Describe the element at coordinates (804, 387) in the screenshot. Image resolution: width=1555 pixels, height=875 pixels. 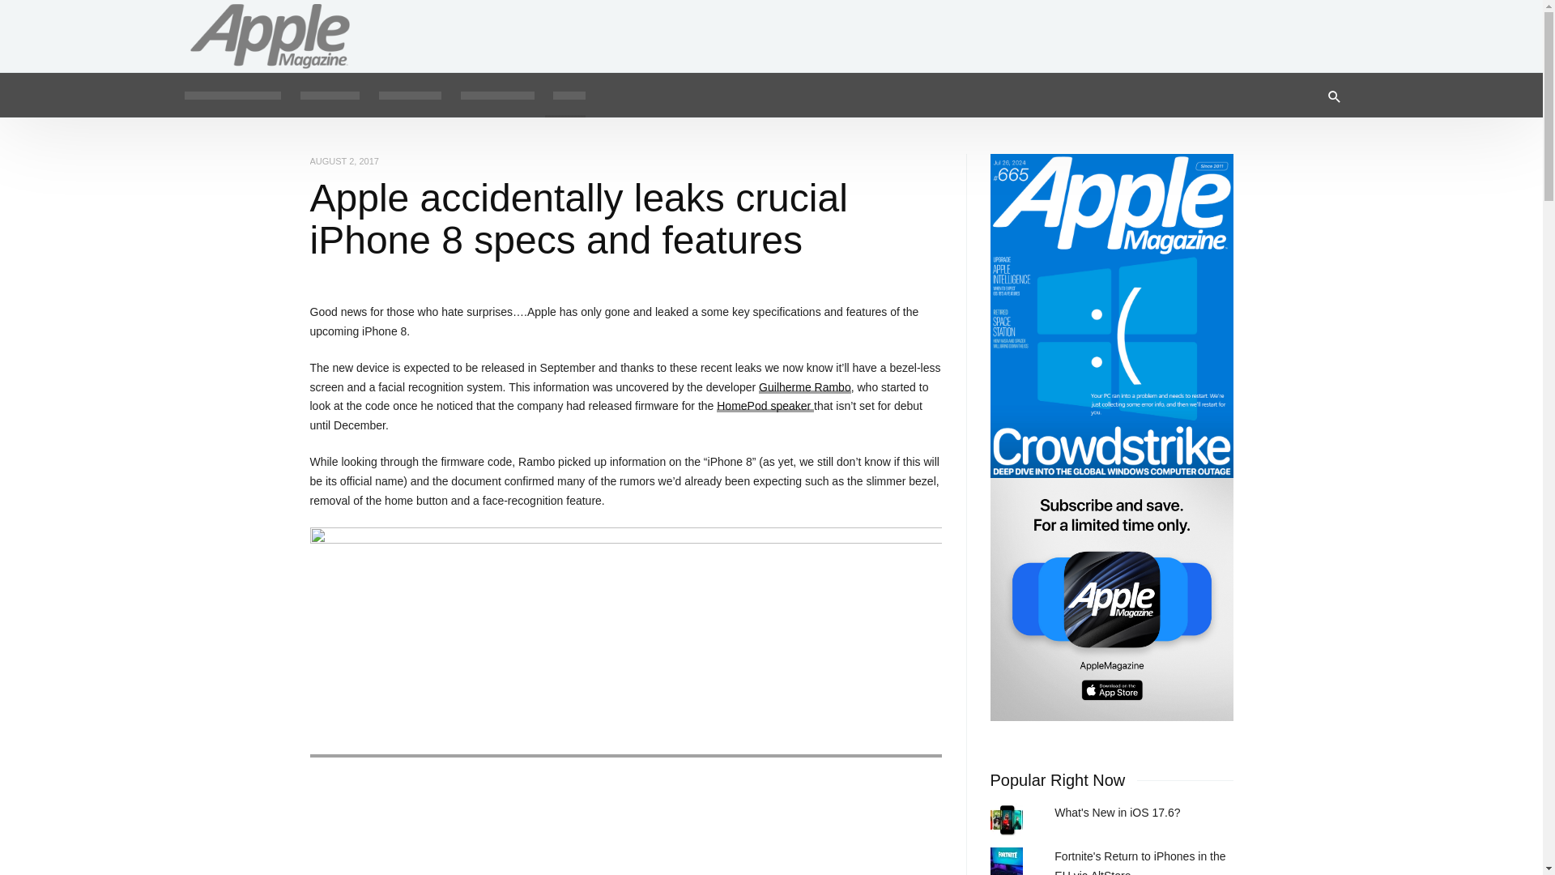
I see `Guilherme Rambo` at that location.